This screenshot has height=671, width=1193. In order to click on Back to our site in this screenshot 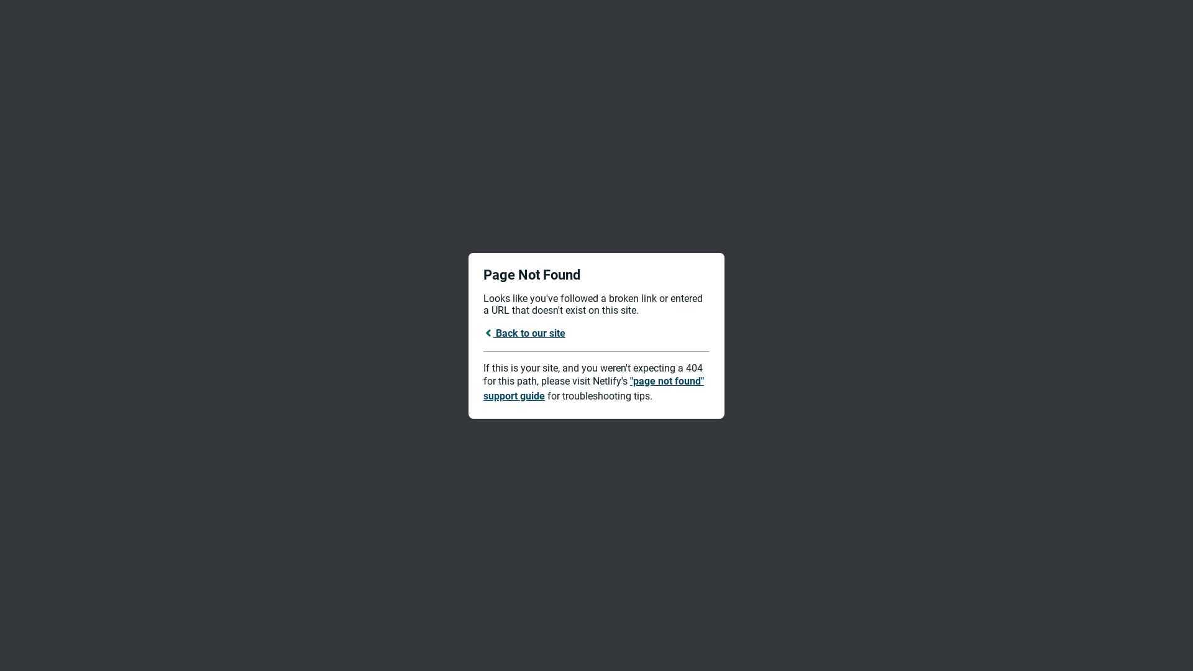, I will do `click(524, 333)`.